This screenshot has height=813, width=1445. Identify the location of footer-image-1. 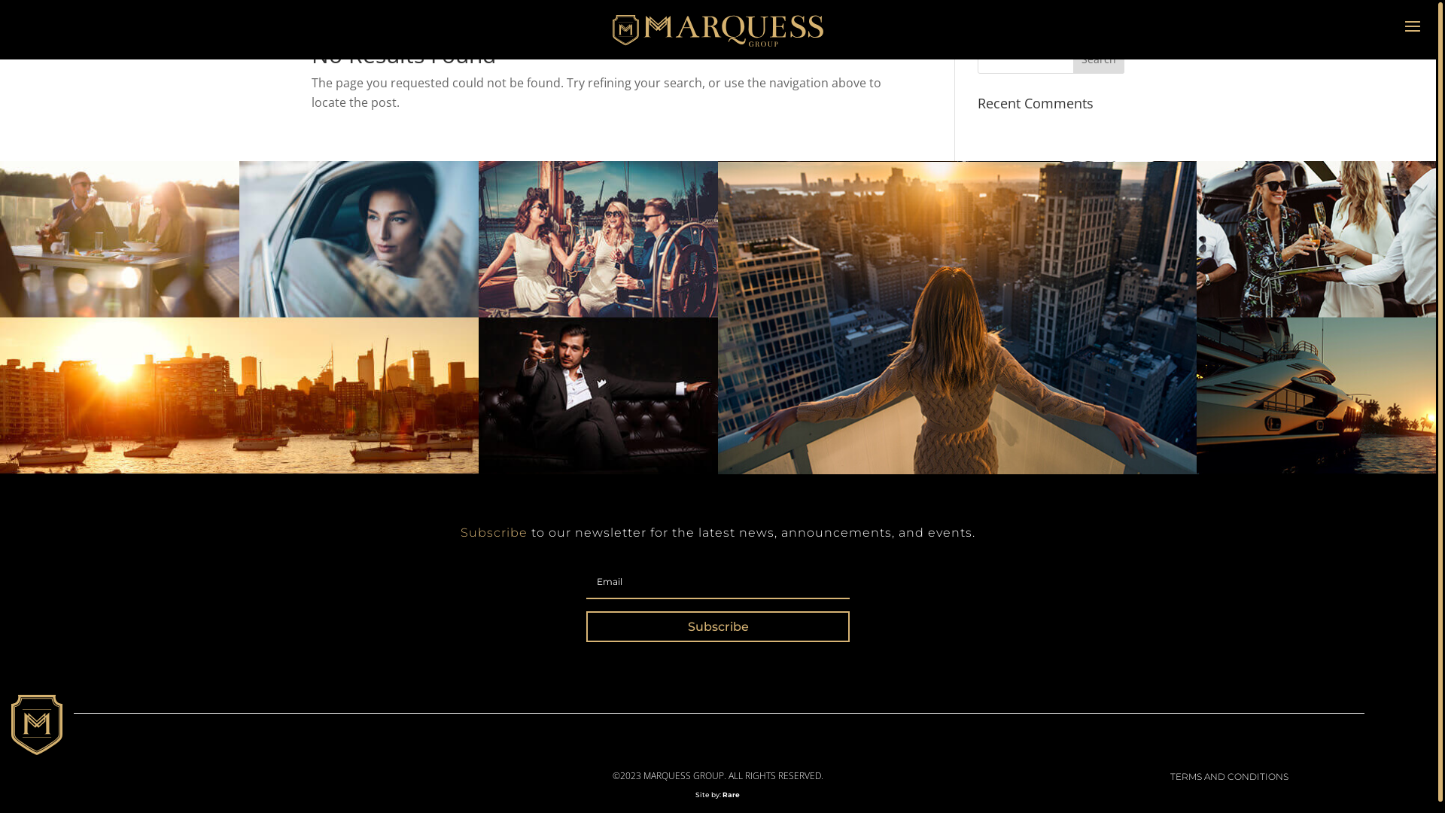
(359, 318).